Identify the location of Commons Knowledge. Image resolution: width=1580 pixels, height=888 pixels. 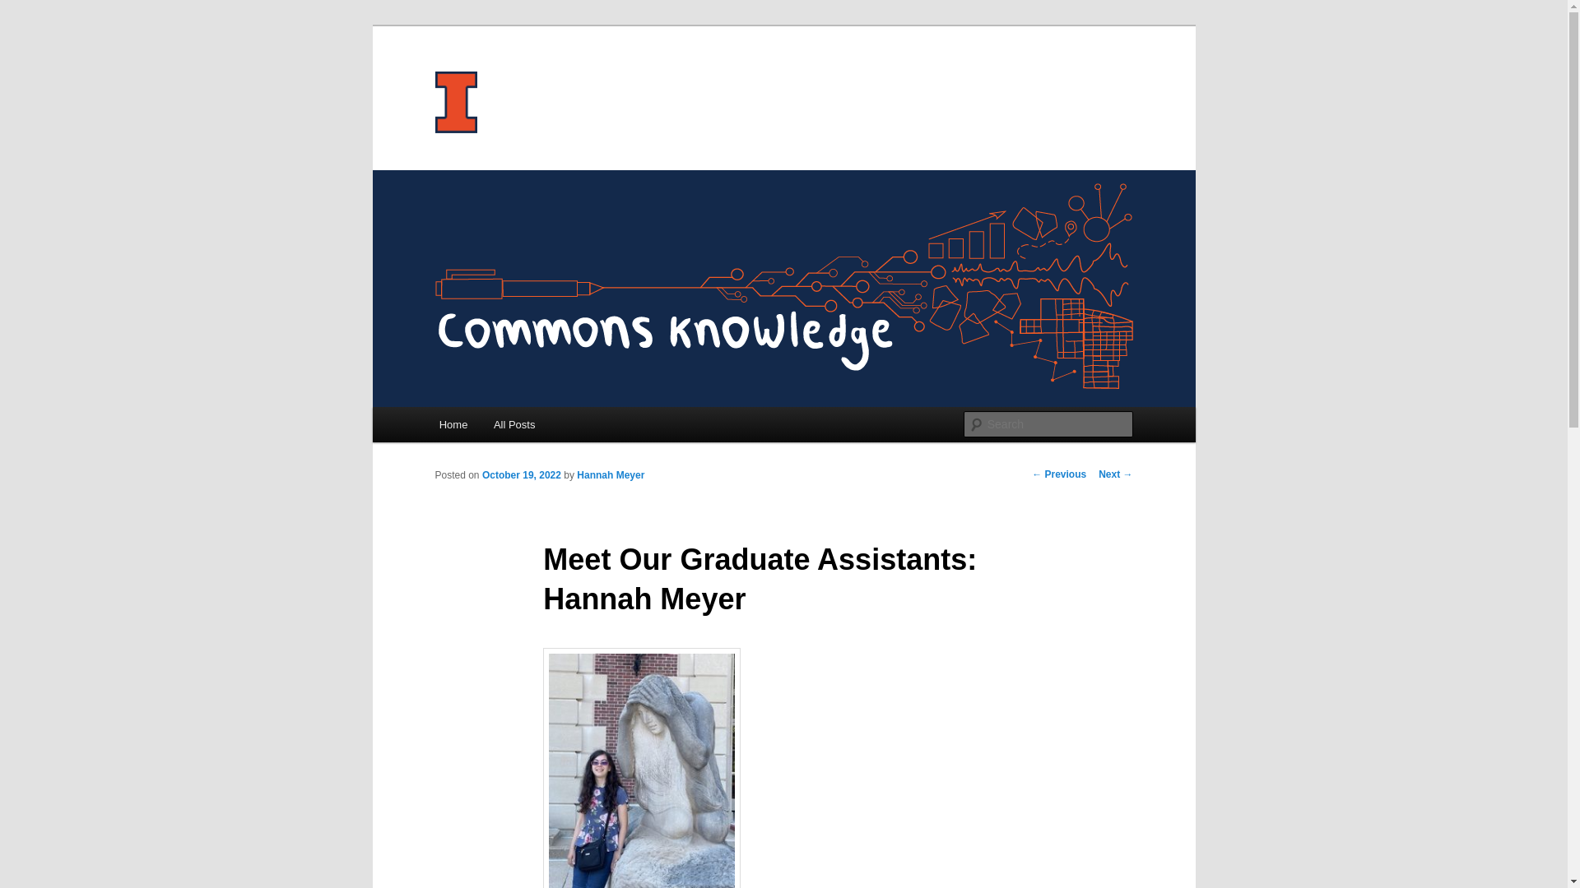
(564, 86).